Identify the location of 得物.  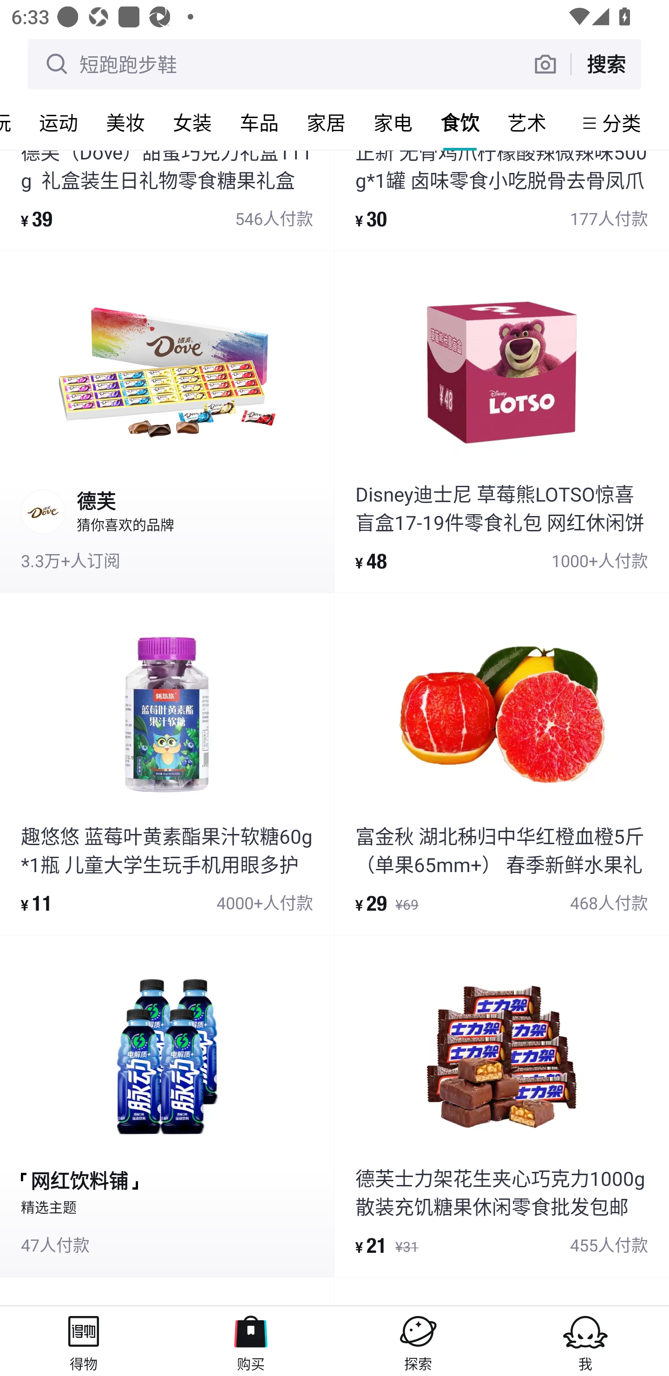
(84, 1341).